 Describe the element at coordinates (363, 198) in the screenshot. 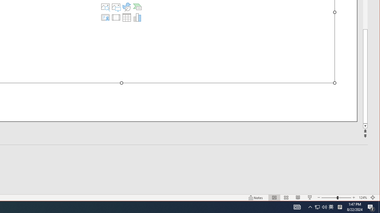

I see `Zoom 124%` at that location.